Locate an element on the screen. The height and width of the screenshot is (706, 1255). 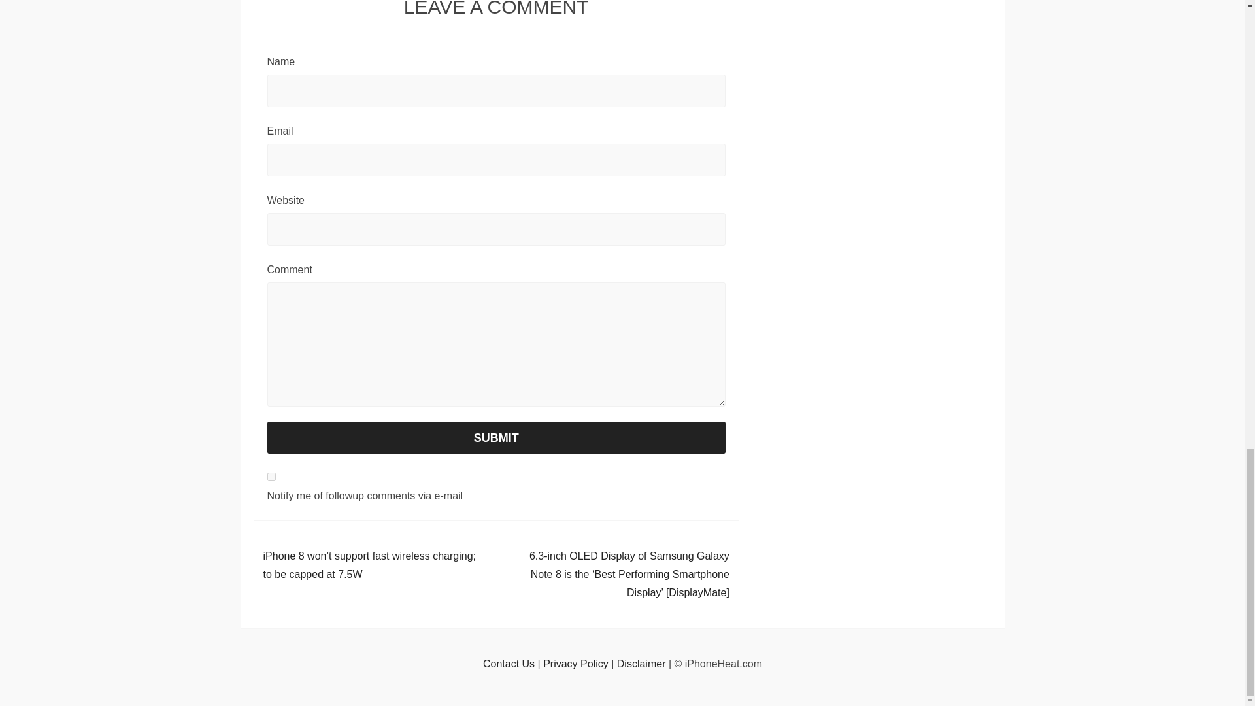
Submit is located at coordinates (495, 438).